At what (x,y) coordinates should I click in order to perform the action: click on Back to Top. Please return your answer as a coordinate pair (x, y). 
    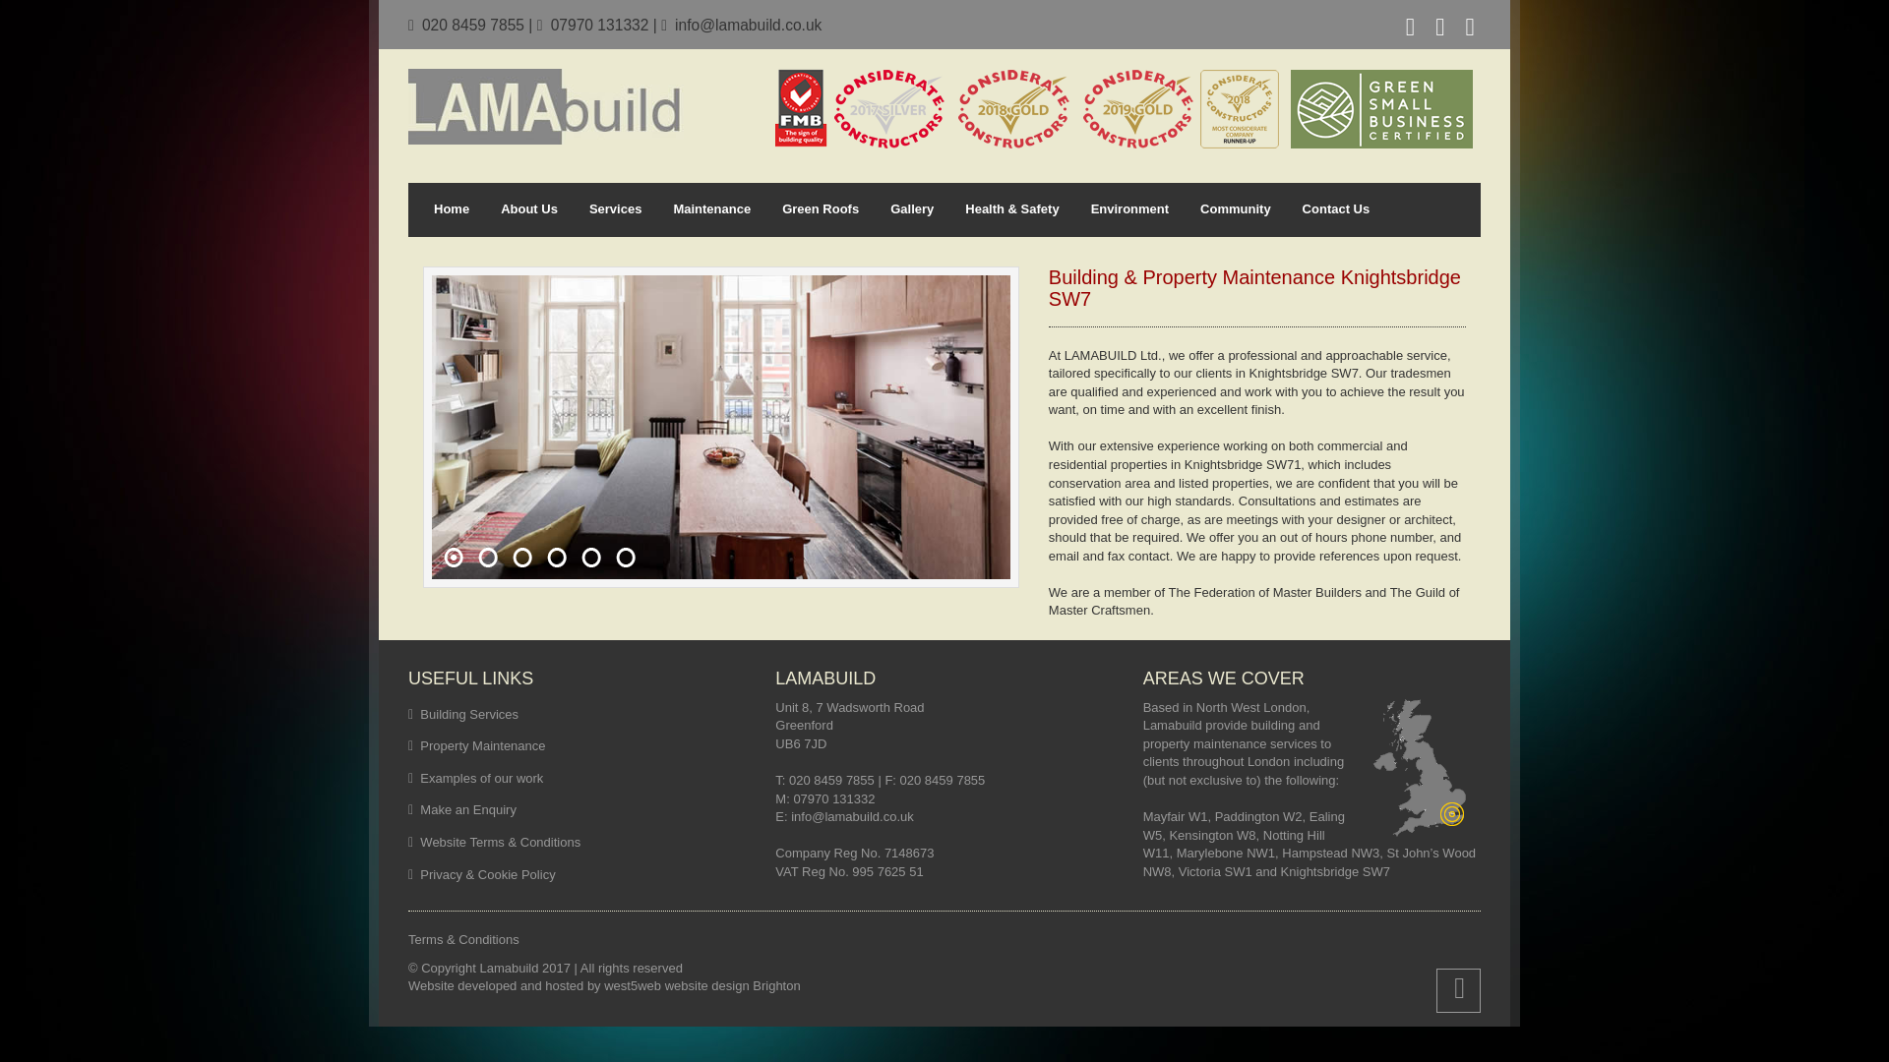
    Looking at the image, I should click on (1458, 990).